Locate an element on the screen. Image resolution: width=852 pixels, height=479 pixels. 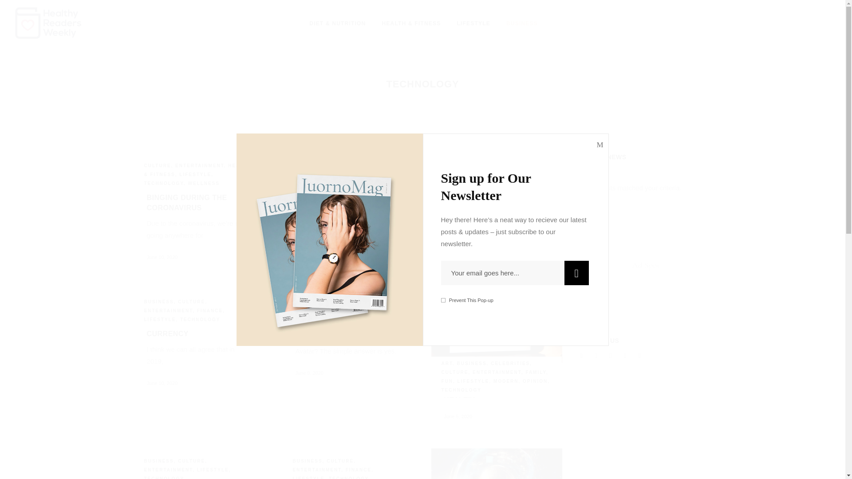
LIFESTYLE is located at coordinates (473, 23).